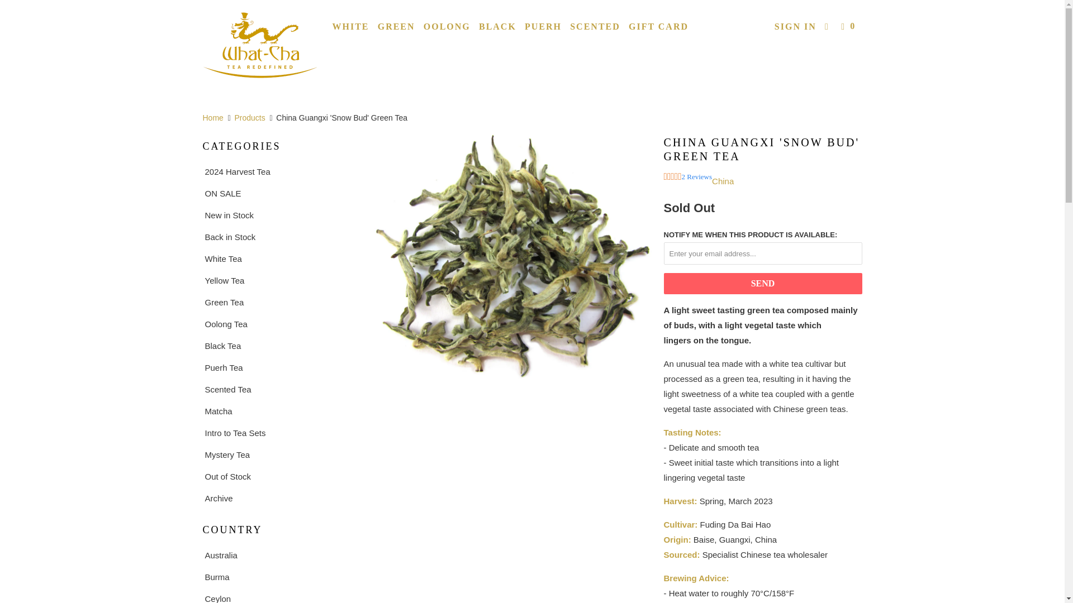  What do you see at coordinates (396, 27) in the screenshot?
I see `GREEN` at bounding box center [396, 27].